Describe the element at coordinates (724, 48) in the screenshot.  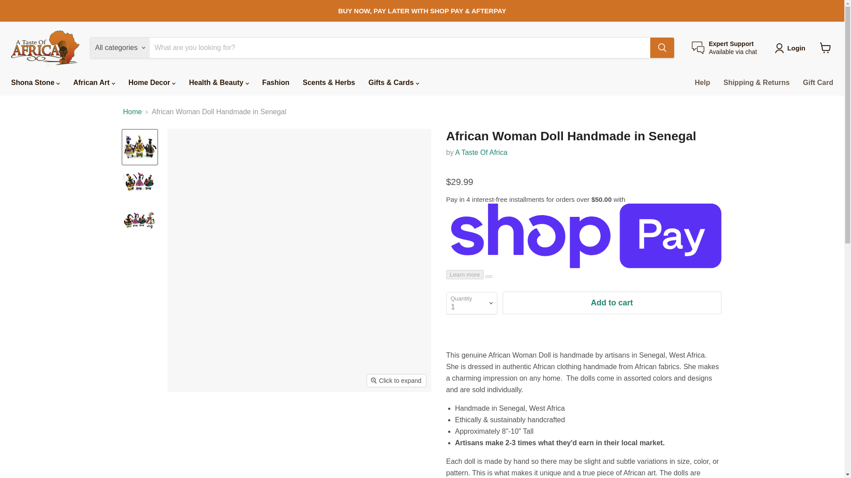
I see `View cart` at that location.